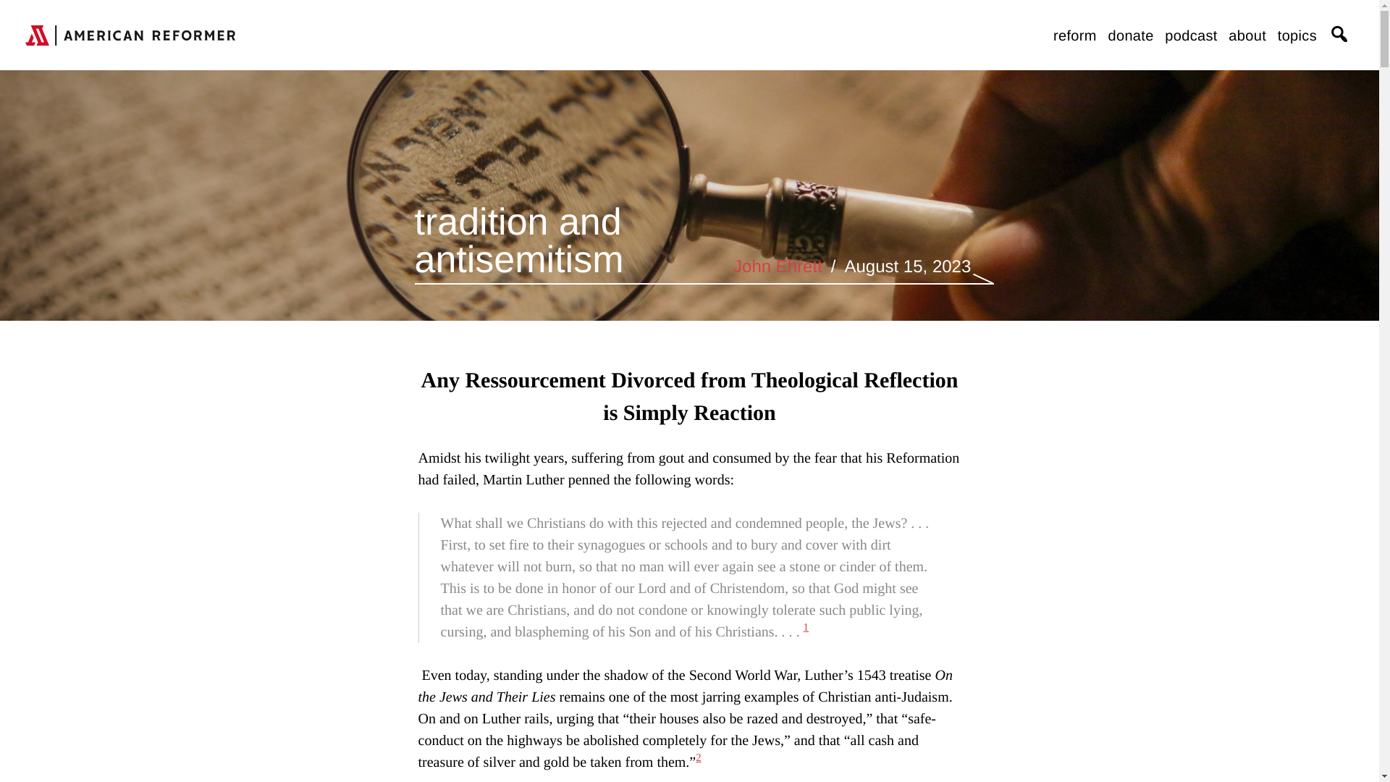  I want to click on topics, so click(1297, 36).